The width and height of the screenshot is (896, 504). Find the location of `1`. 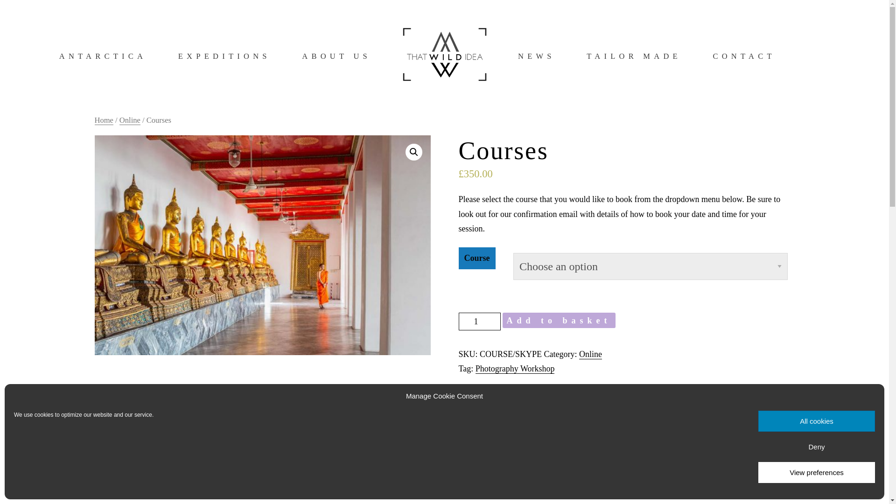

1 is located at coordinates (479, 321).